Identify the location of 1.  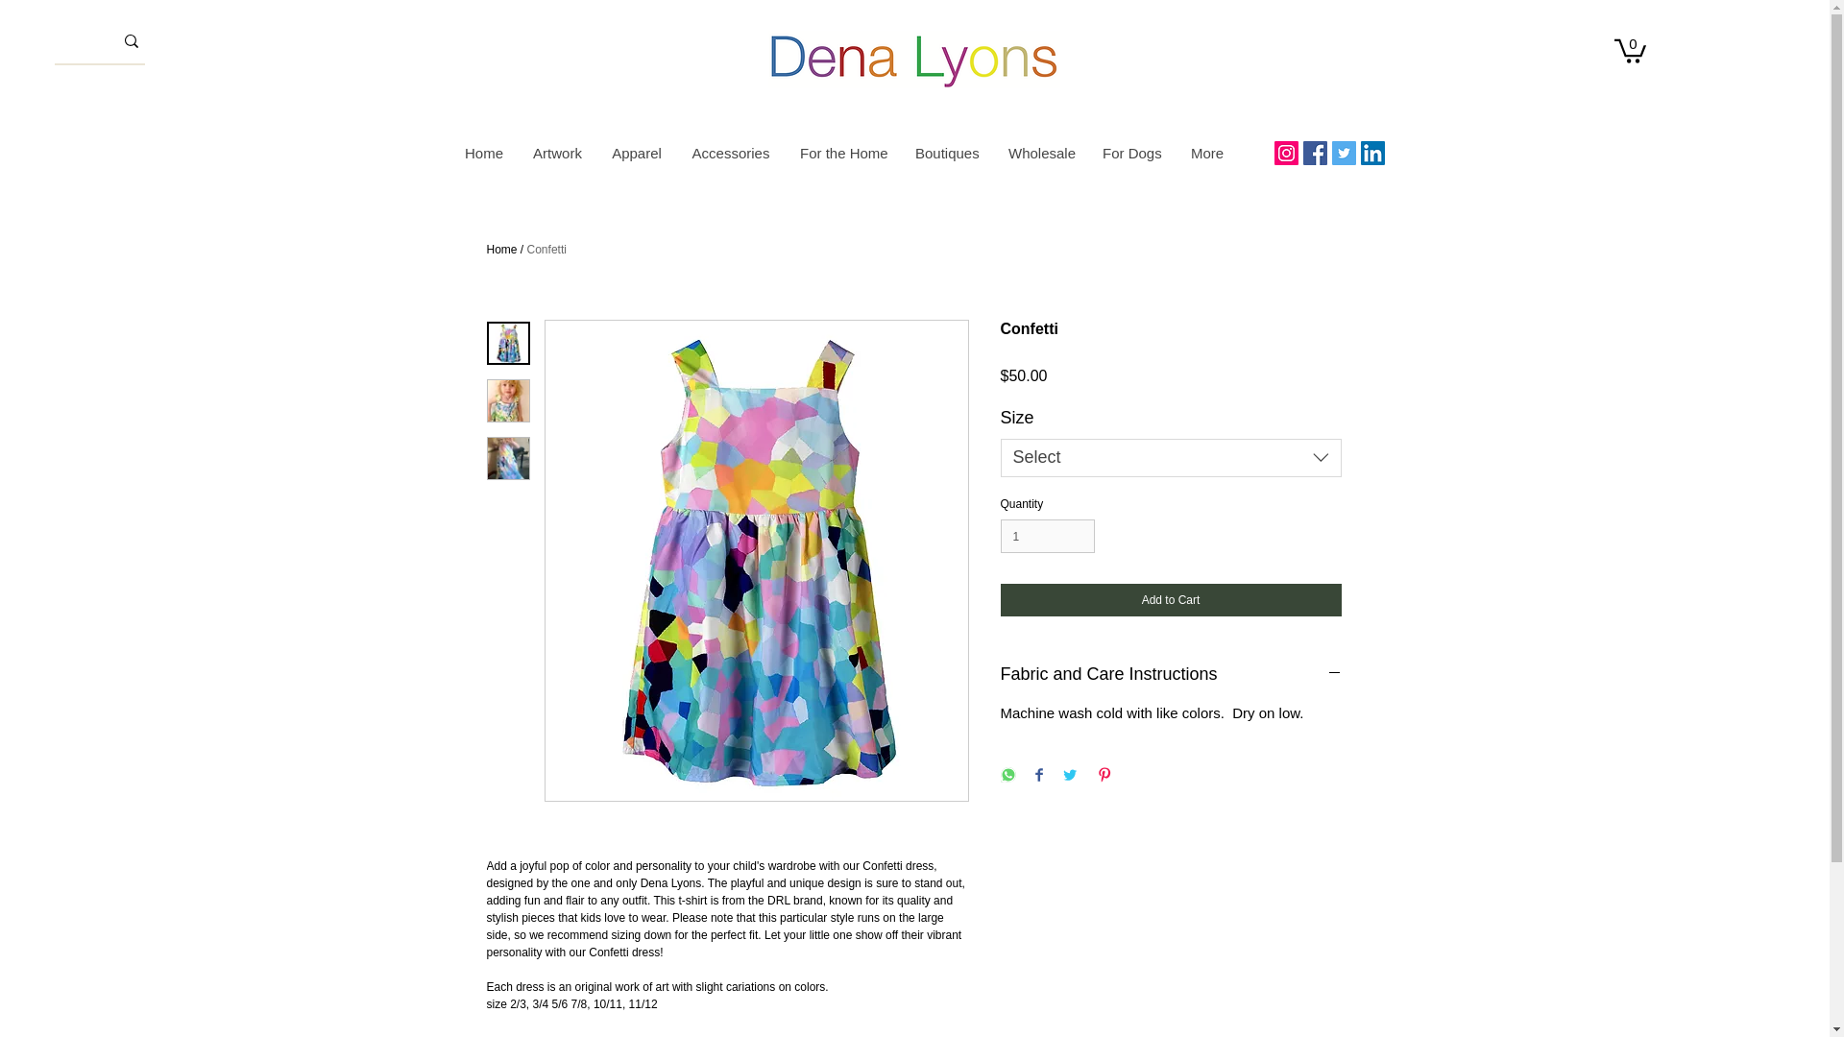
(1048, 536).